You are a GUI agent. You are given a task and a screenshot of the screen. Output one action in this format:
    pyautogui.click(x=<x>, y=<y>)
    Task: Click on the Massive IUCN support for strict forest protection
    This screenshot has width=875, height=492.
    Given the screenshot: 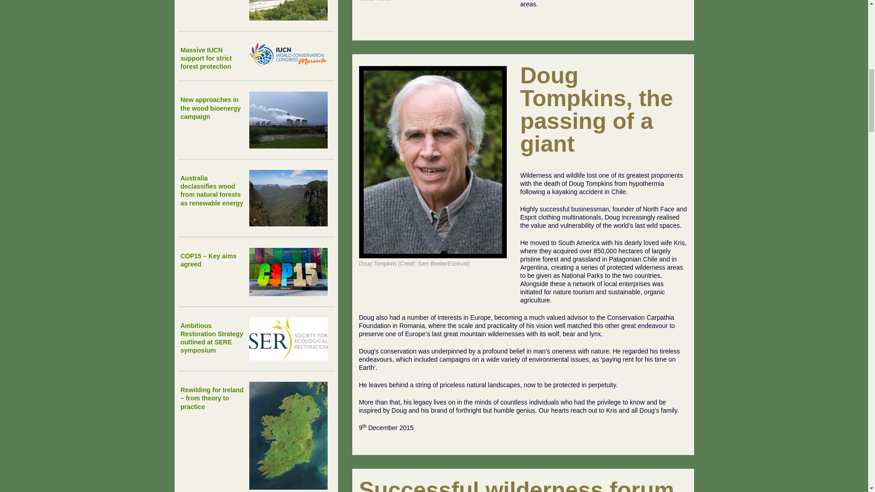 What is the action you would take?
    pyautogui.click(x=206, y=58)
    